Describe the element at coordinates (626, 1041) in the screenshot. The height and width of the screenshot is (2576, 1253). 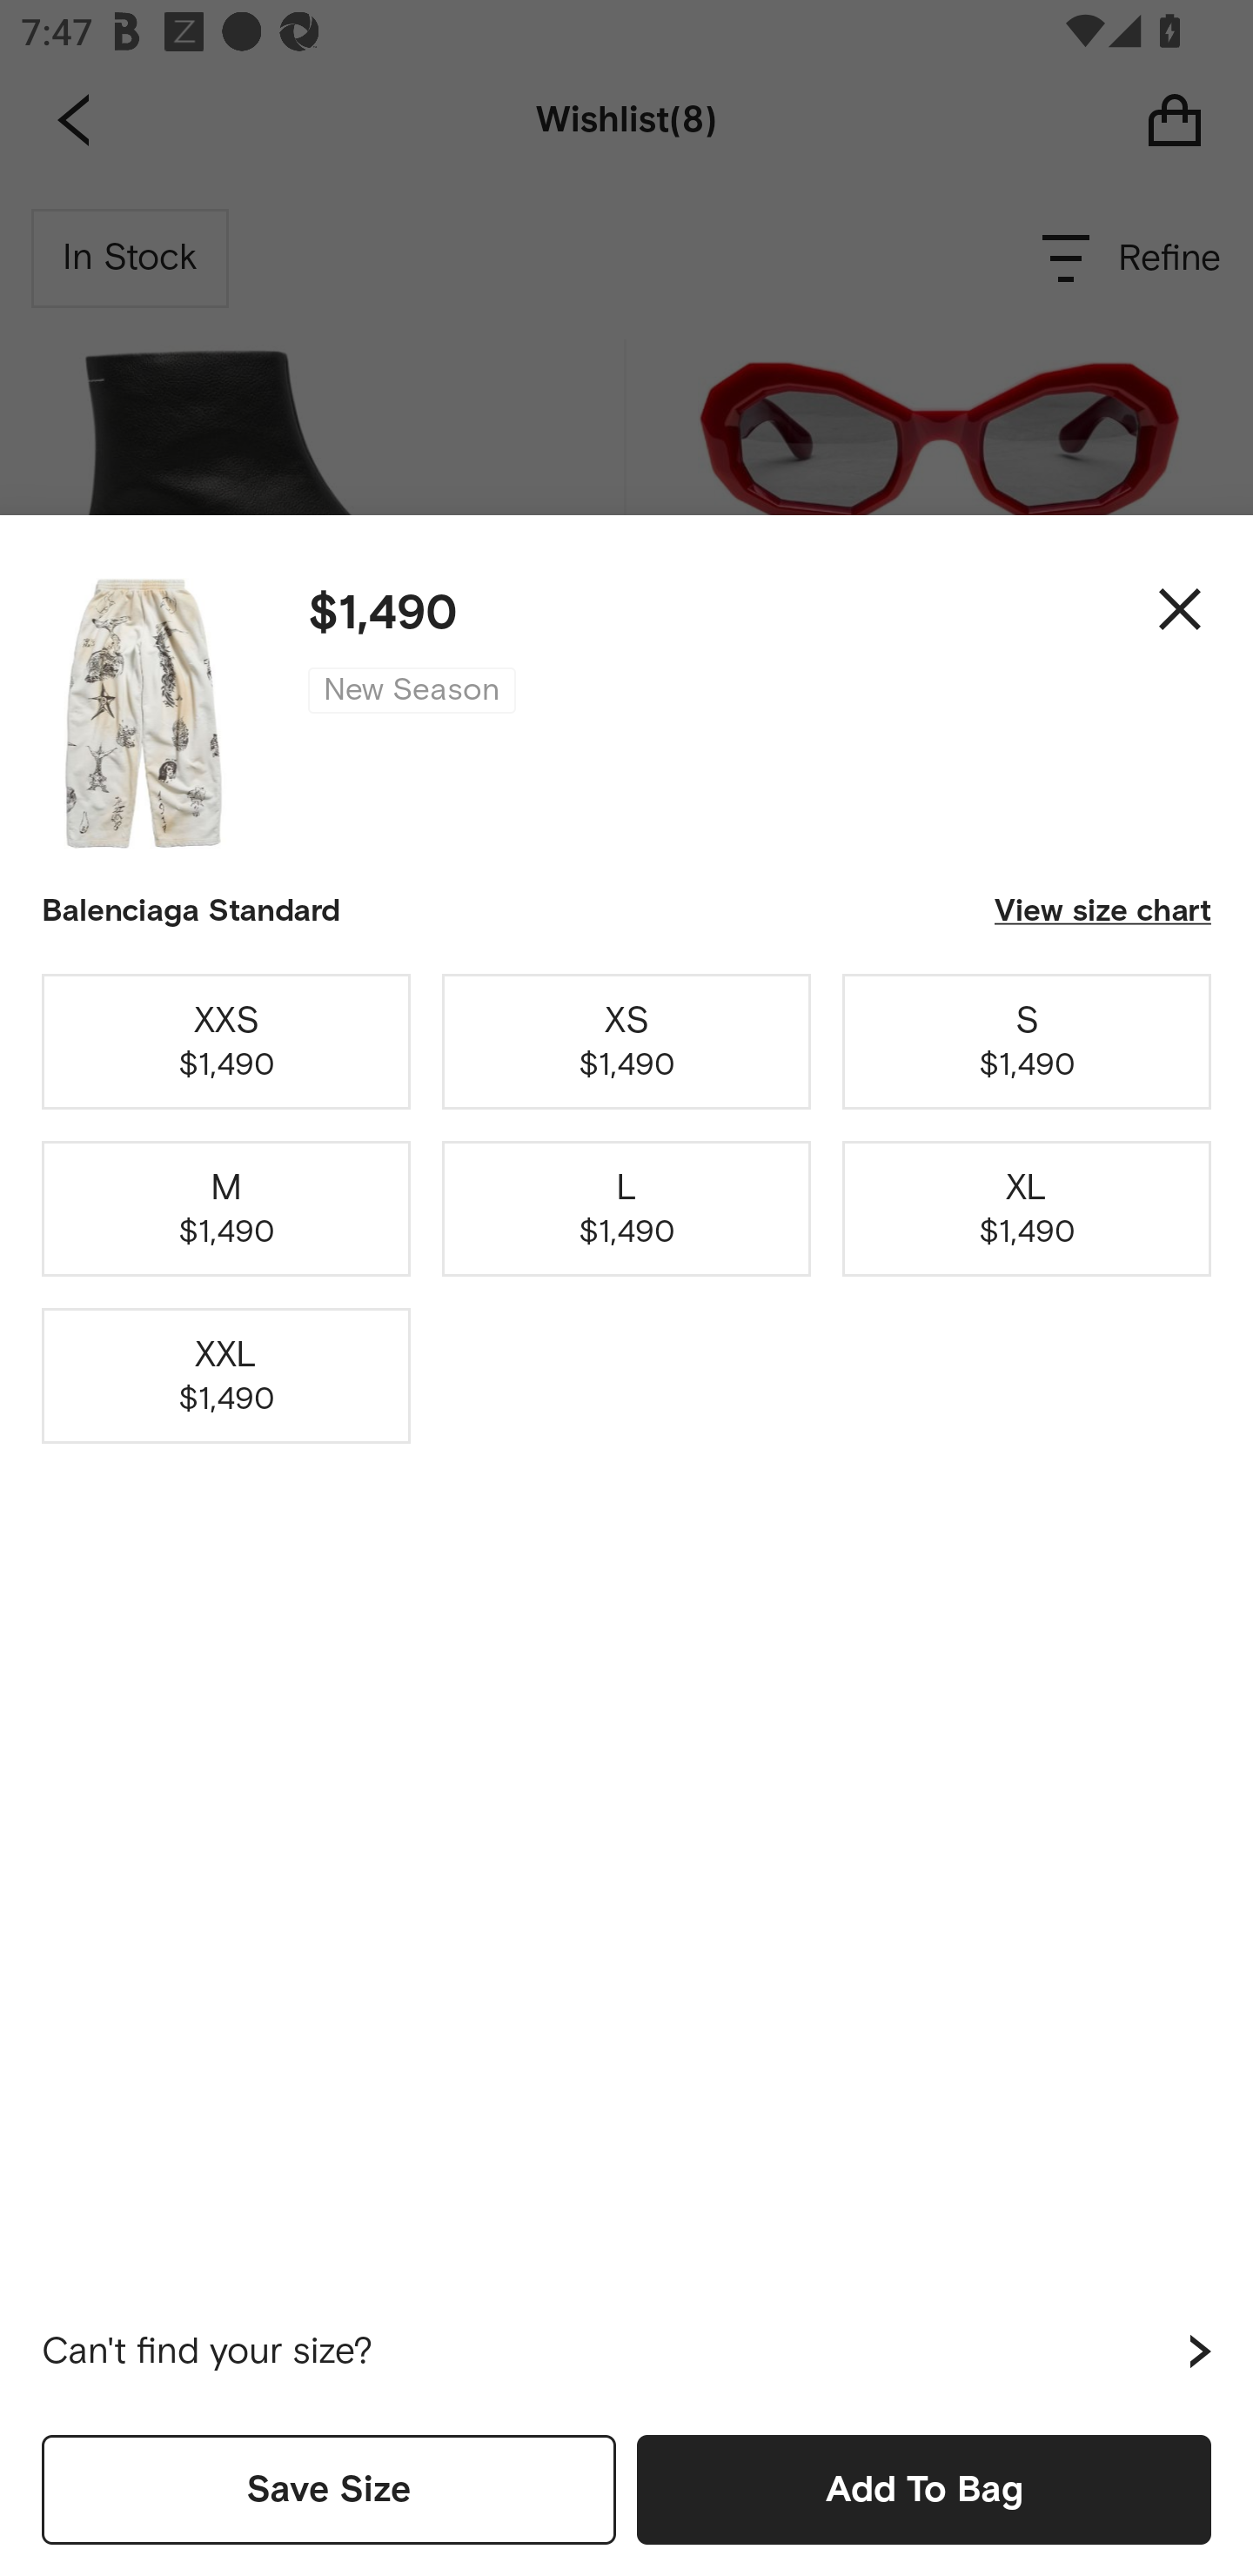
I see `XS $1,490` at that location.